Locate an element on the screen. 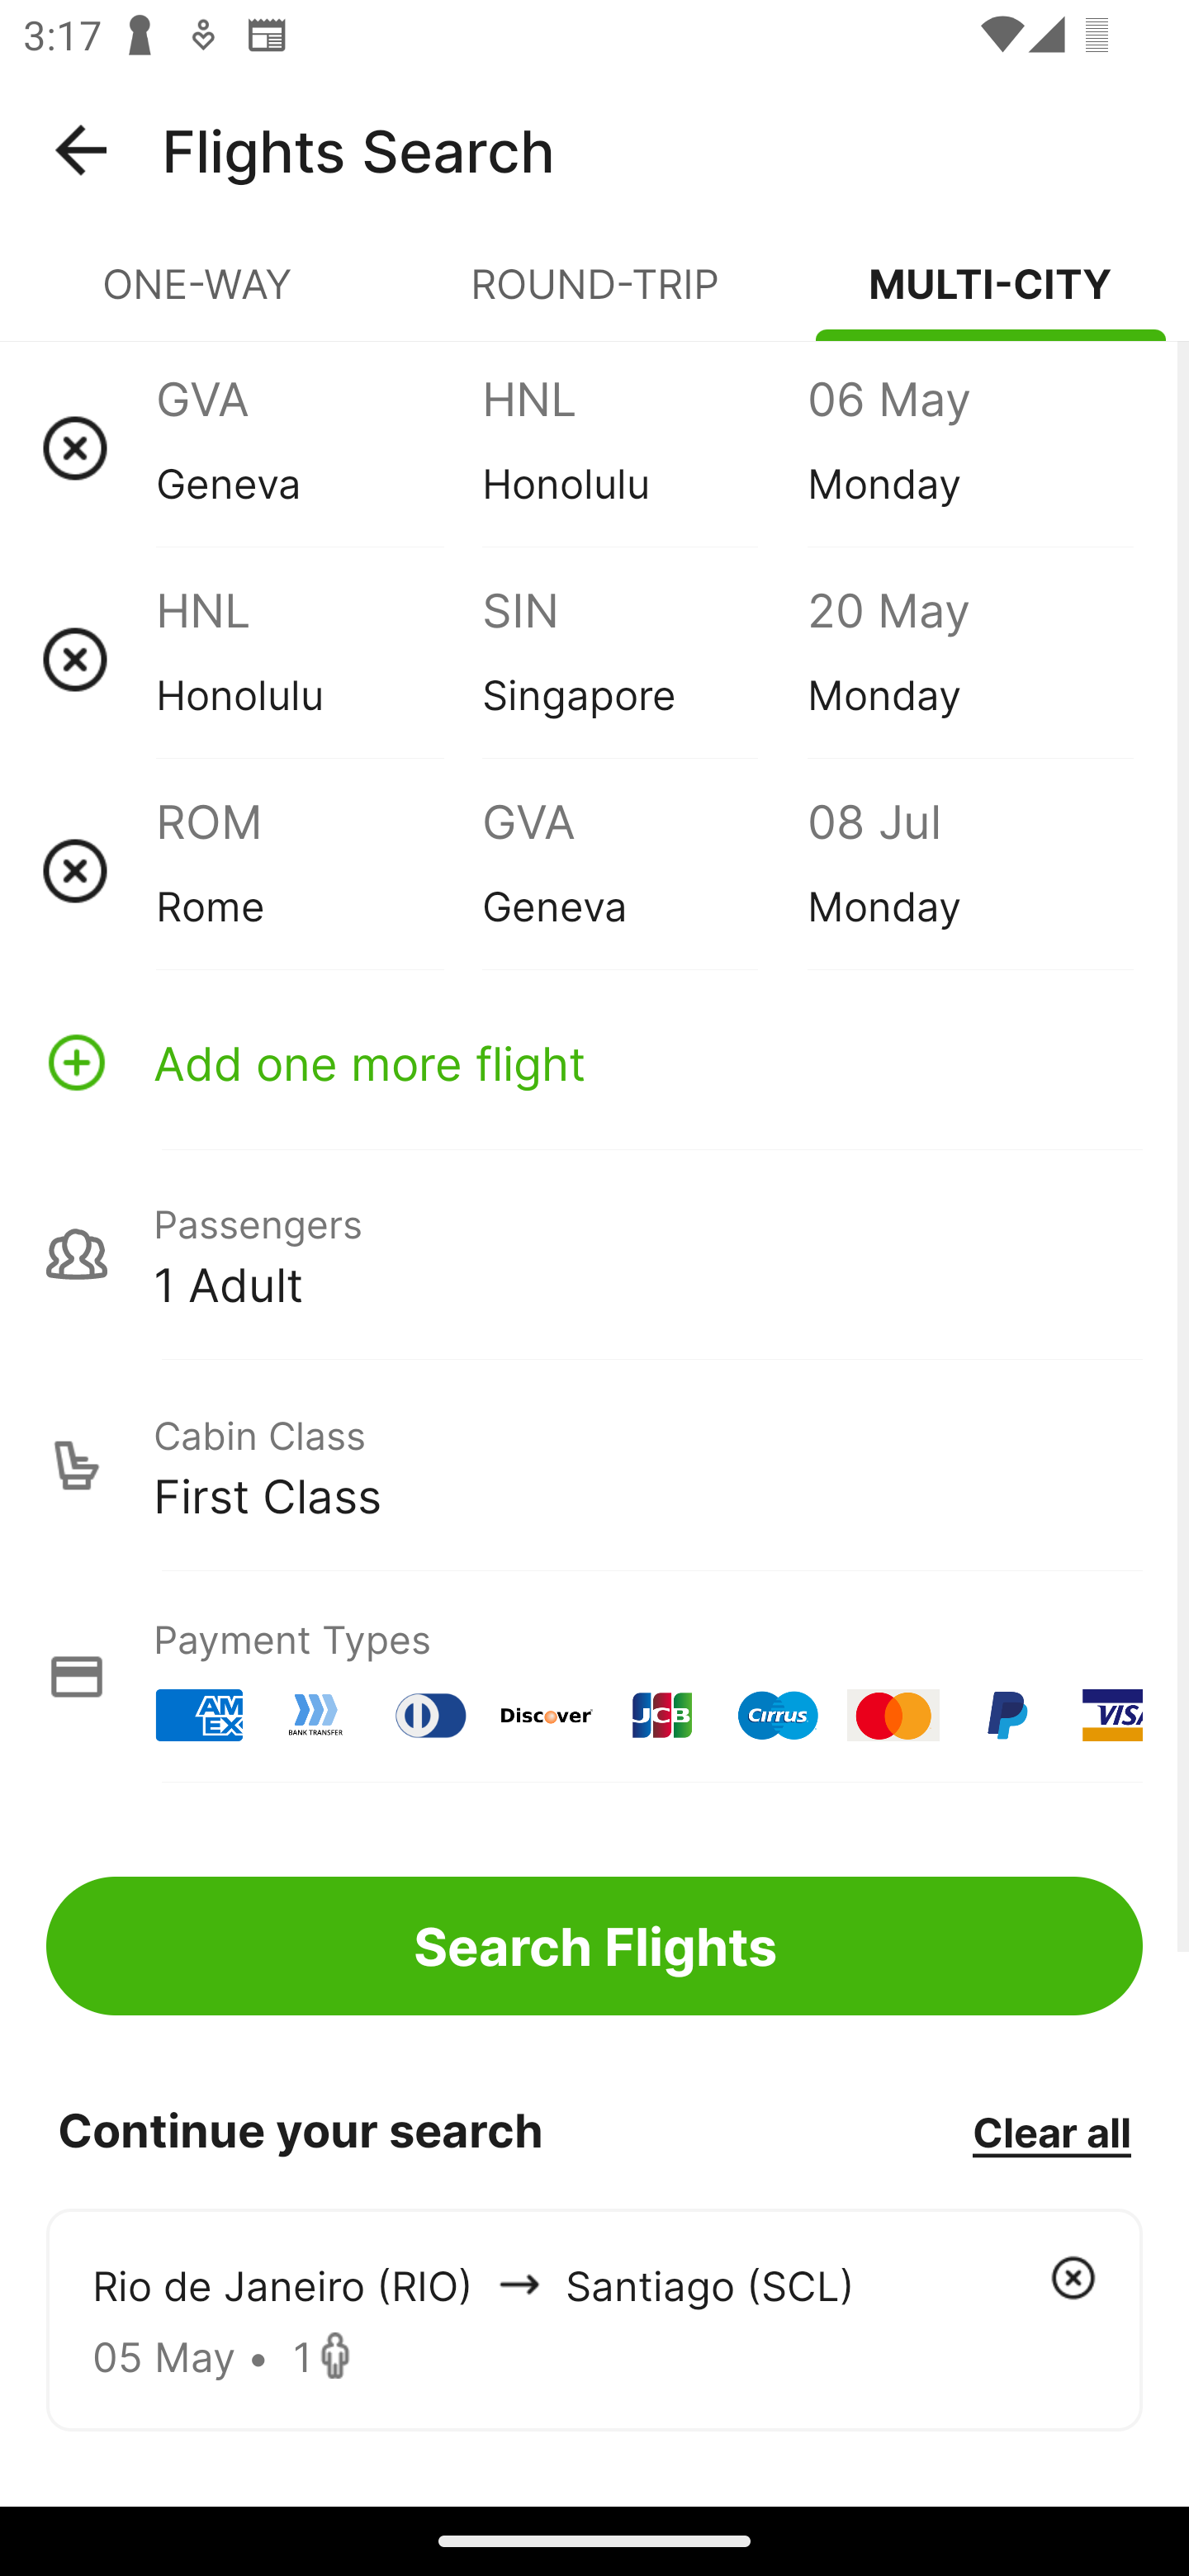 Image resolution: width=1189 pixels, height=2576 pixels. Search Flights is located at coordinates (594, 1945).